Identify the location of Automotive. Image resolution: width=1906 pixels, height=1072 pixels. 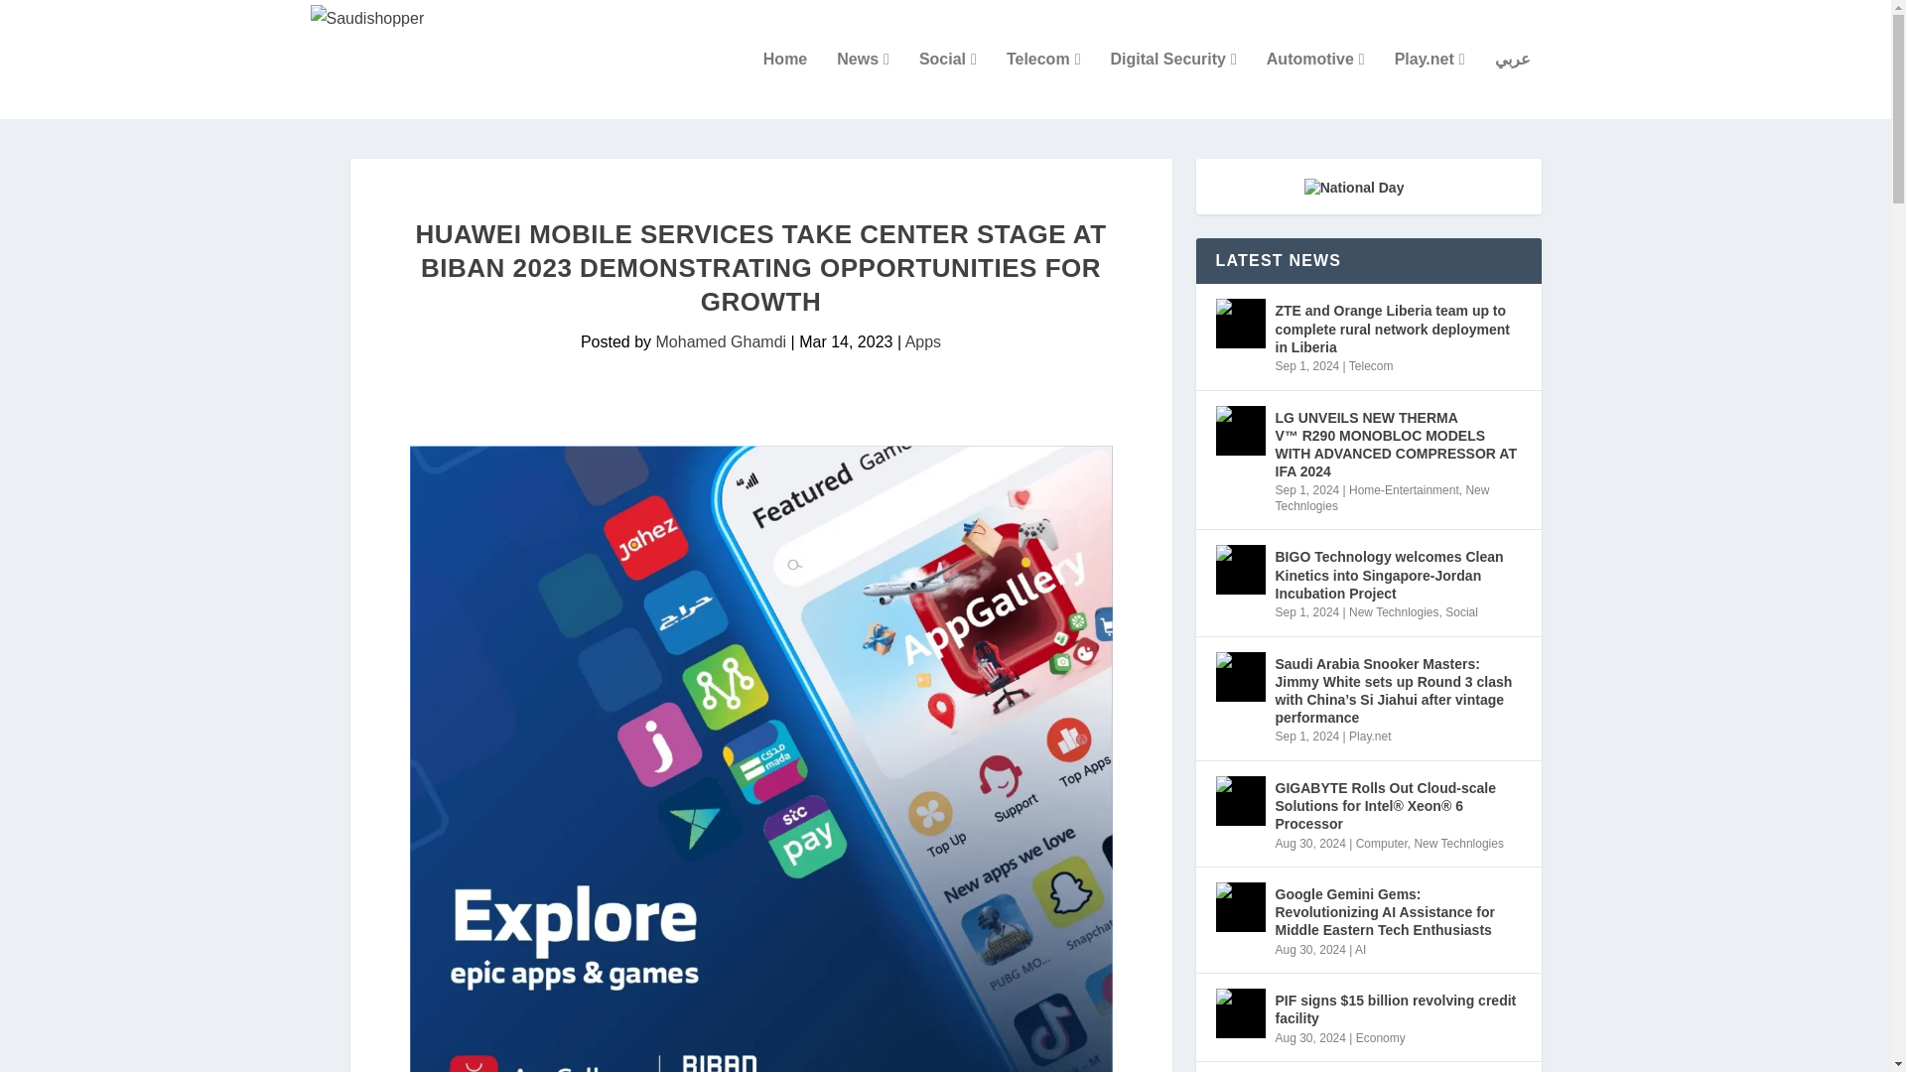
(1315, 84).